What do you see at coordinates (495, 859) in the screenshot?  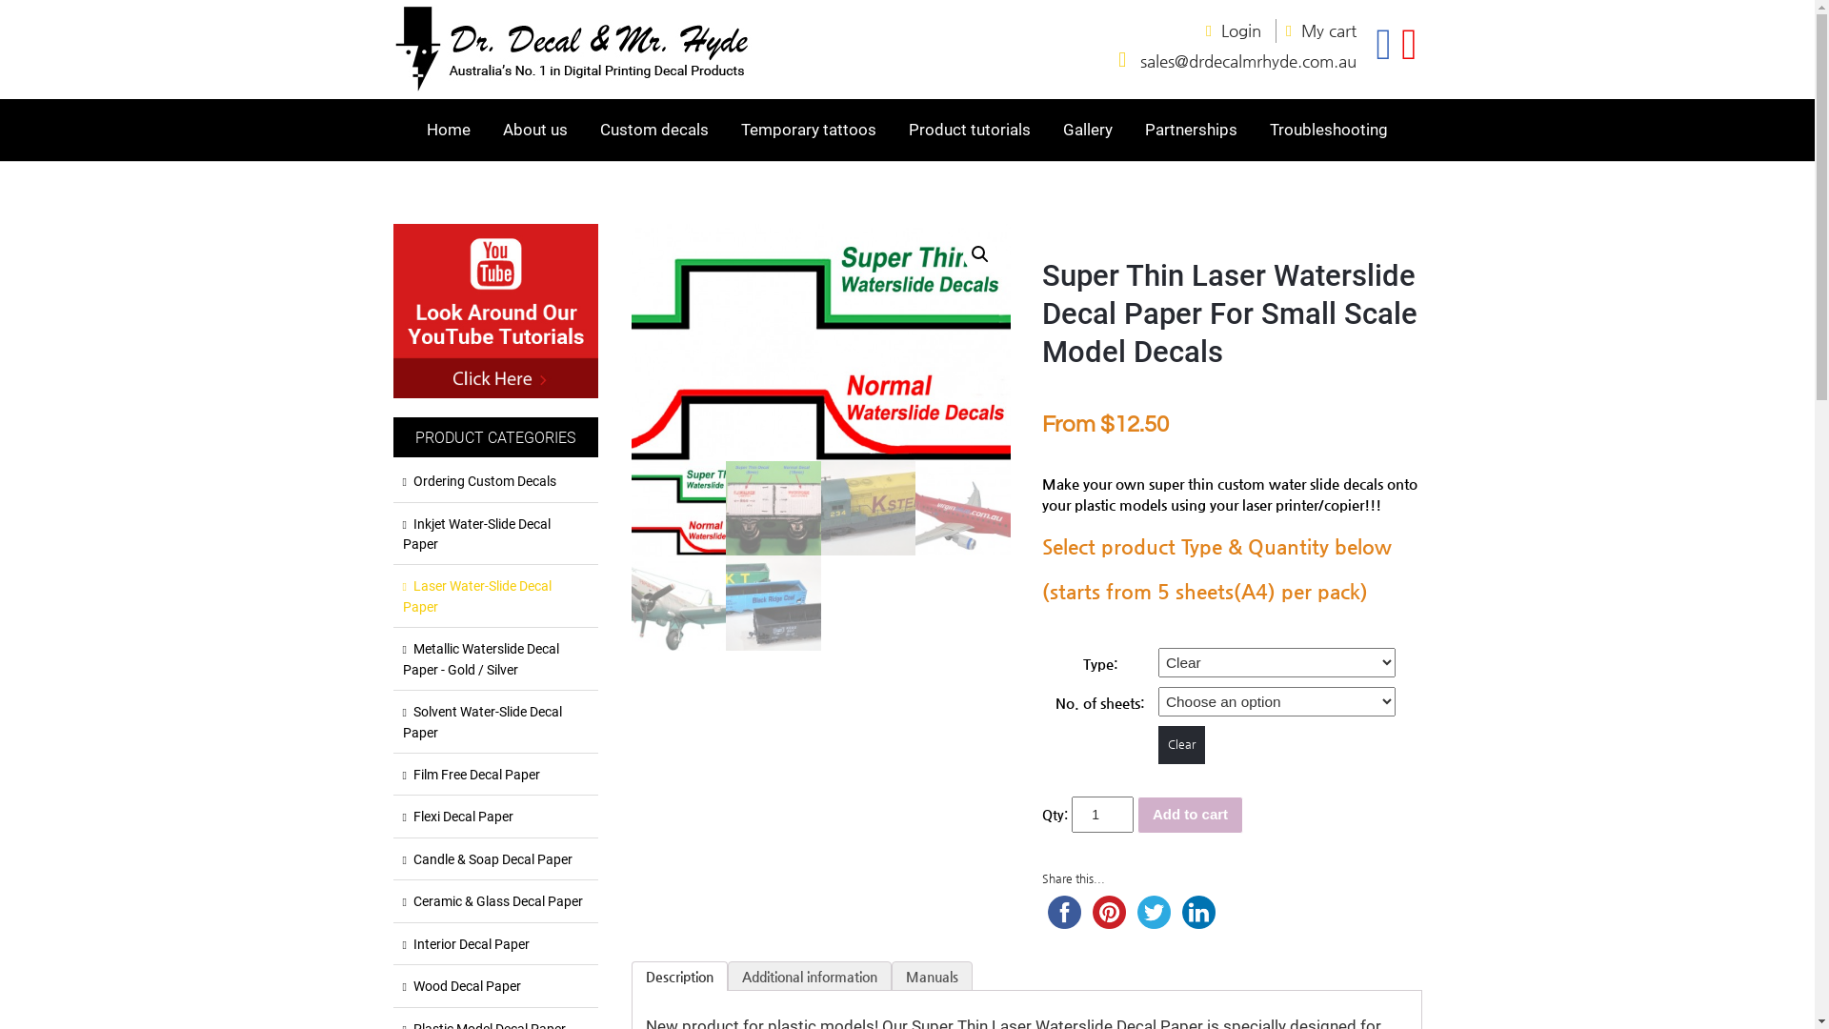 I see `Candle & Soap Decal Paper` at bounding box center [495, 859].